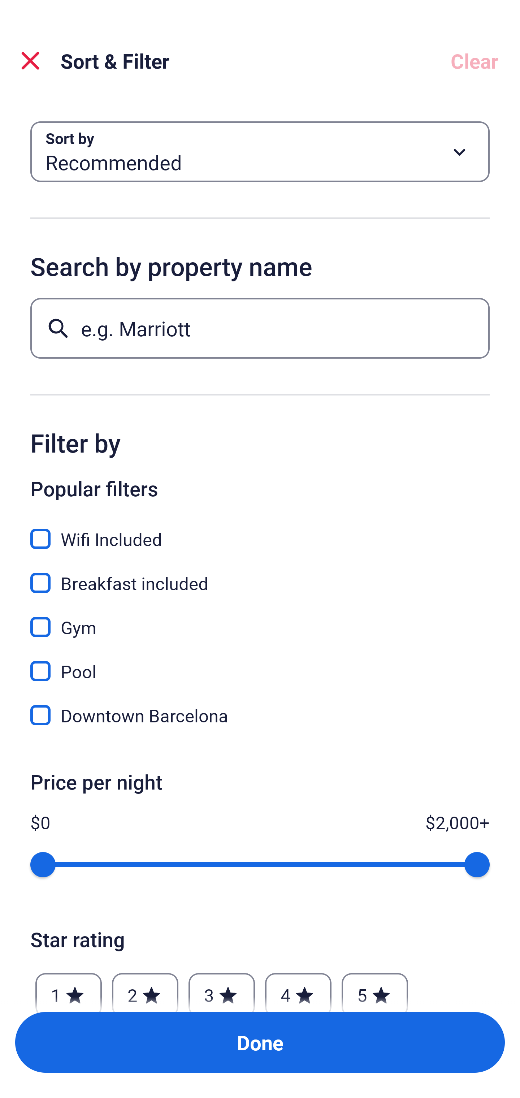 The image size is (520, 1098). What do you see at coordinates (298, 989) in the screenshot?
I see `4` at bounding box center [298, 989].